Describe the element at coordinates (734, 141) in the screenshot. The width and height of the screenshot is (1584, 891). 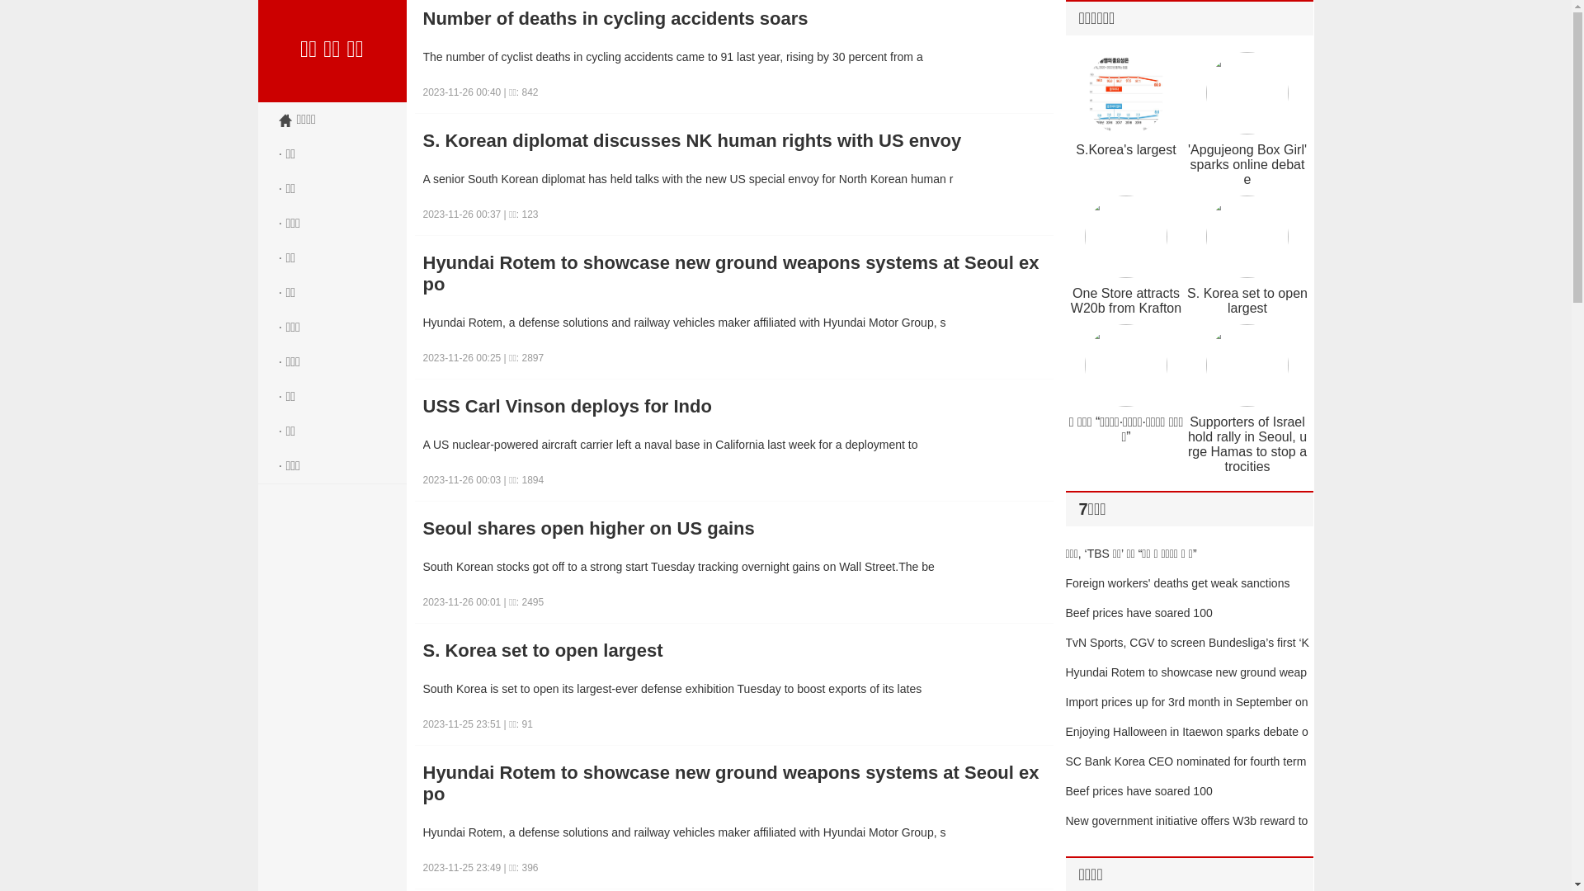
I see `S. Korean diplomat discusses NK human rights with US envoy` at that location.